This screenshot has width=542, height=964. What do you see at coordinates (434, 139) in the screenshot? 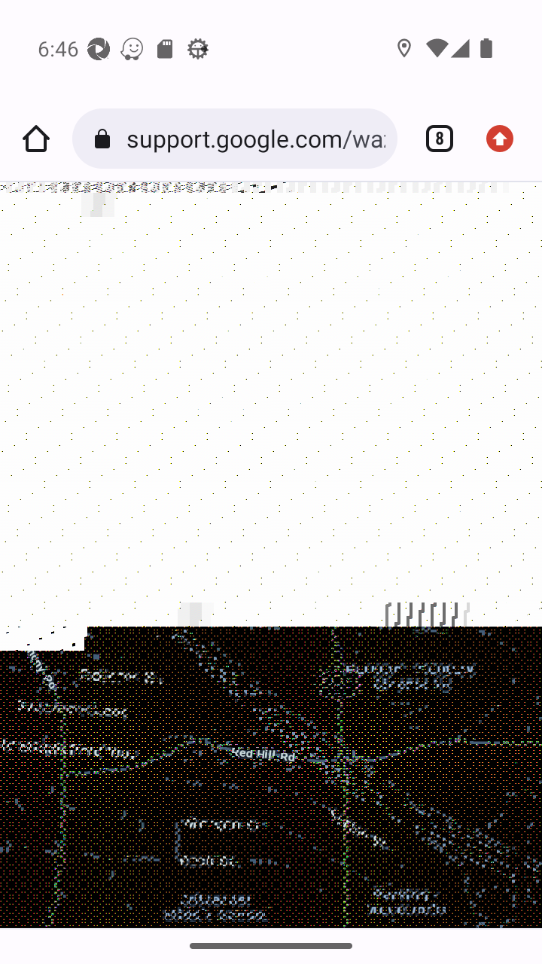
I see `Switch or close tabs` at bounding box center [434, 139].